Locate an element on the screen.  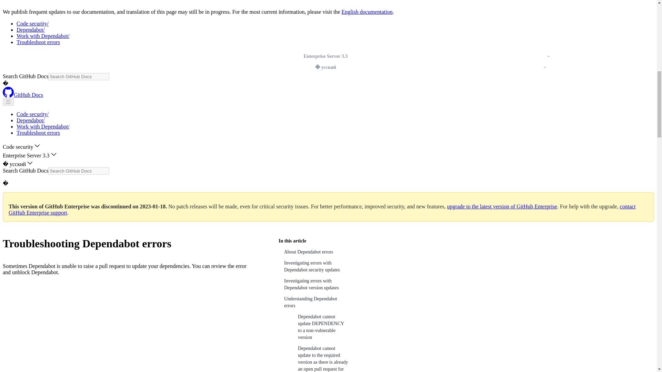
Code security is located at coordinates (32, 23).